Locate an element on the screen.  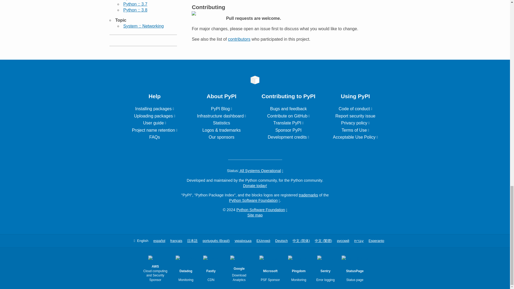
Python :: 3.8 is located at coordinates (135, 10).